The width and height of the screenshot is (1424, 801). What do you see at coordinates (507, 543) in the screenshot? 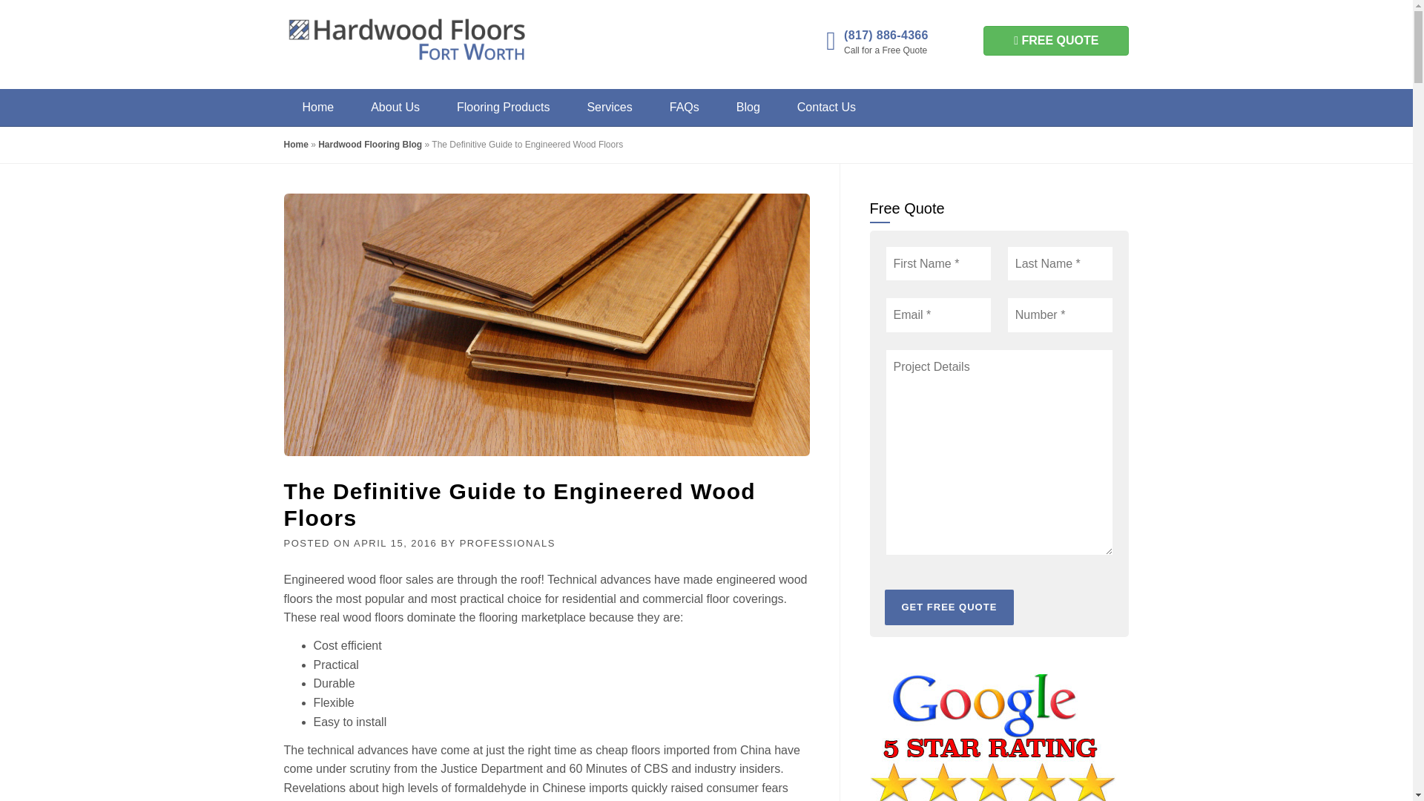
I see `PROFESSIONALS` at bounding box center [507, 543].